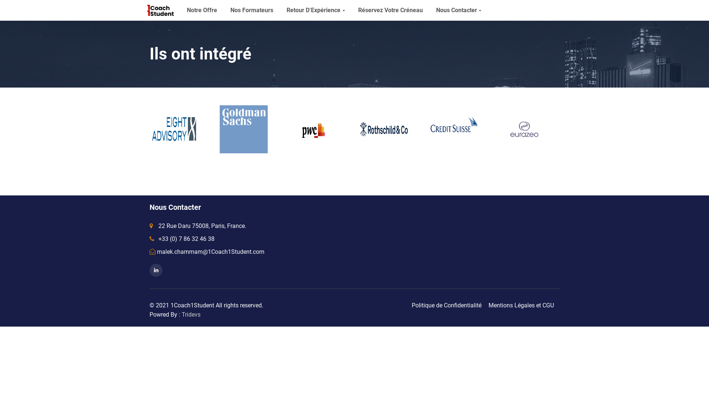 The image size is (709, 399). Describe the element at coordinates (207, 252) in the screenshot. I see `malek.chammam@1Coach1Student.com` at that location.